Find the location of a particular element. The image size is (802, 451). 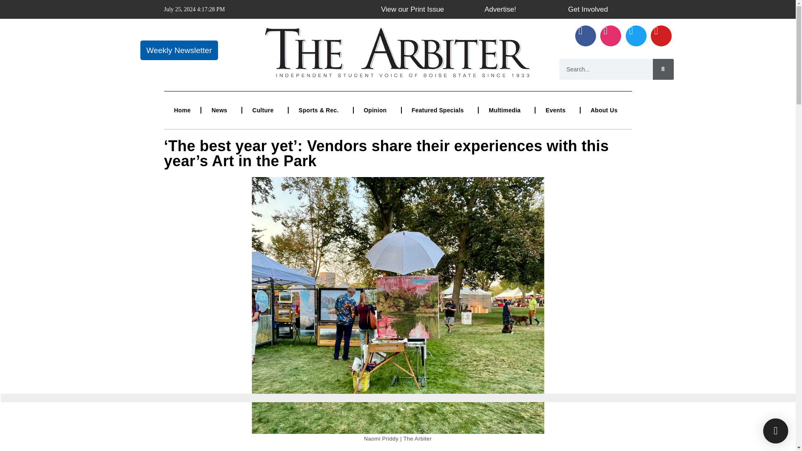

Featured Specials is located at coordinates (439, 110).